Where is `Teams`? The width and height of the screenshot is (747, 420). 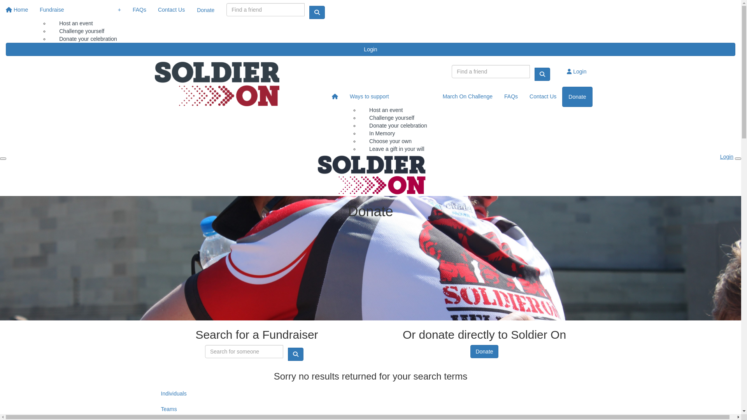 Teams is located at coordinates (376, 409).